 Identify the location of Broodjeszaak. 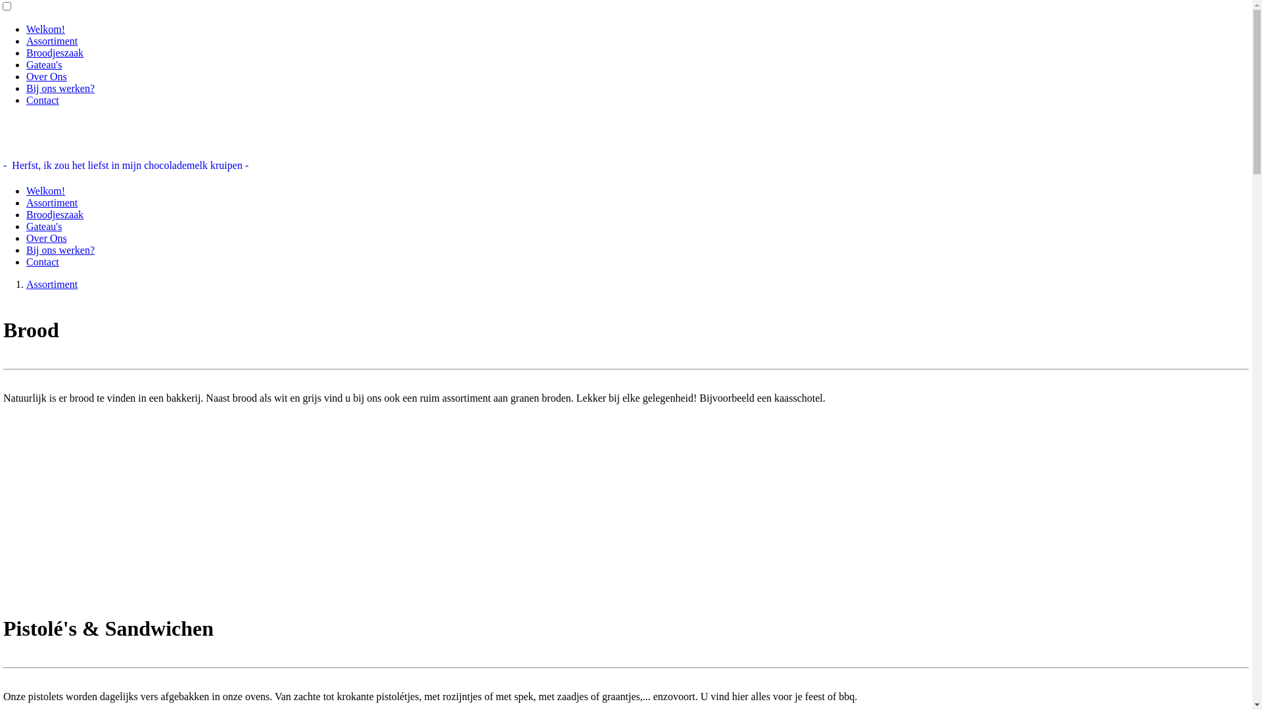
(55, 53).